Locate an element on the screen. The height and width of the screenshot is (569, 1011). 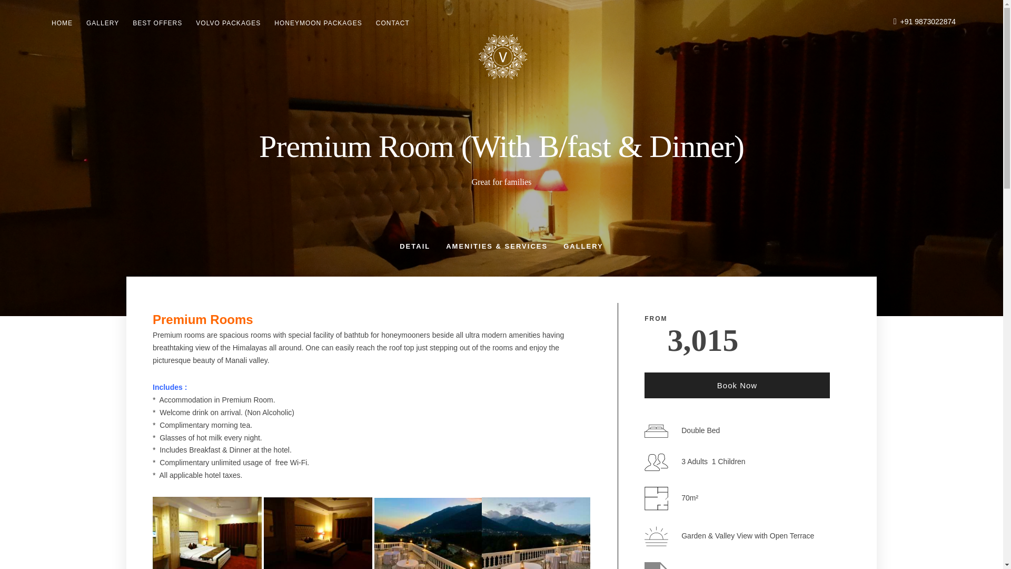
GALLERY is located at coordinates (102, 23).